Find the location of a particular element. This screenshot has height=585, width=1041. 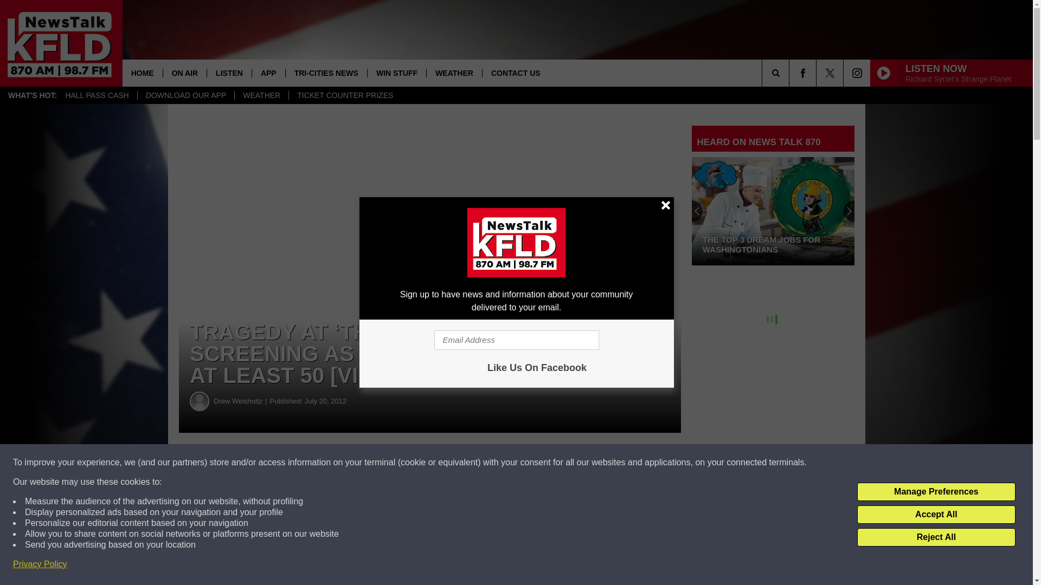

Share on Facebook is located at coordinates (330, 463).